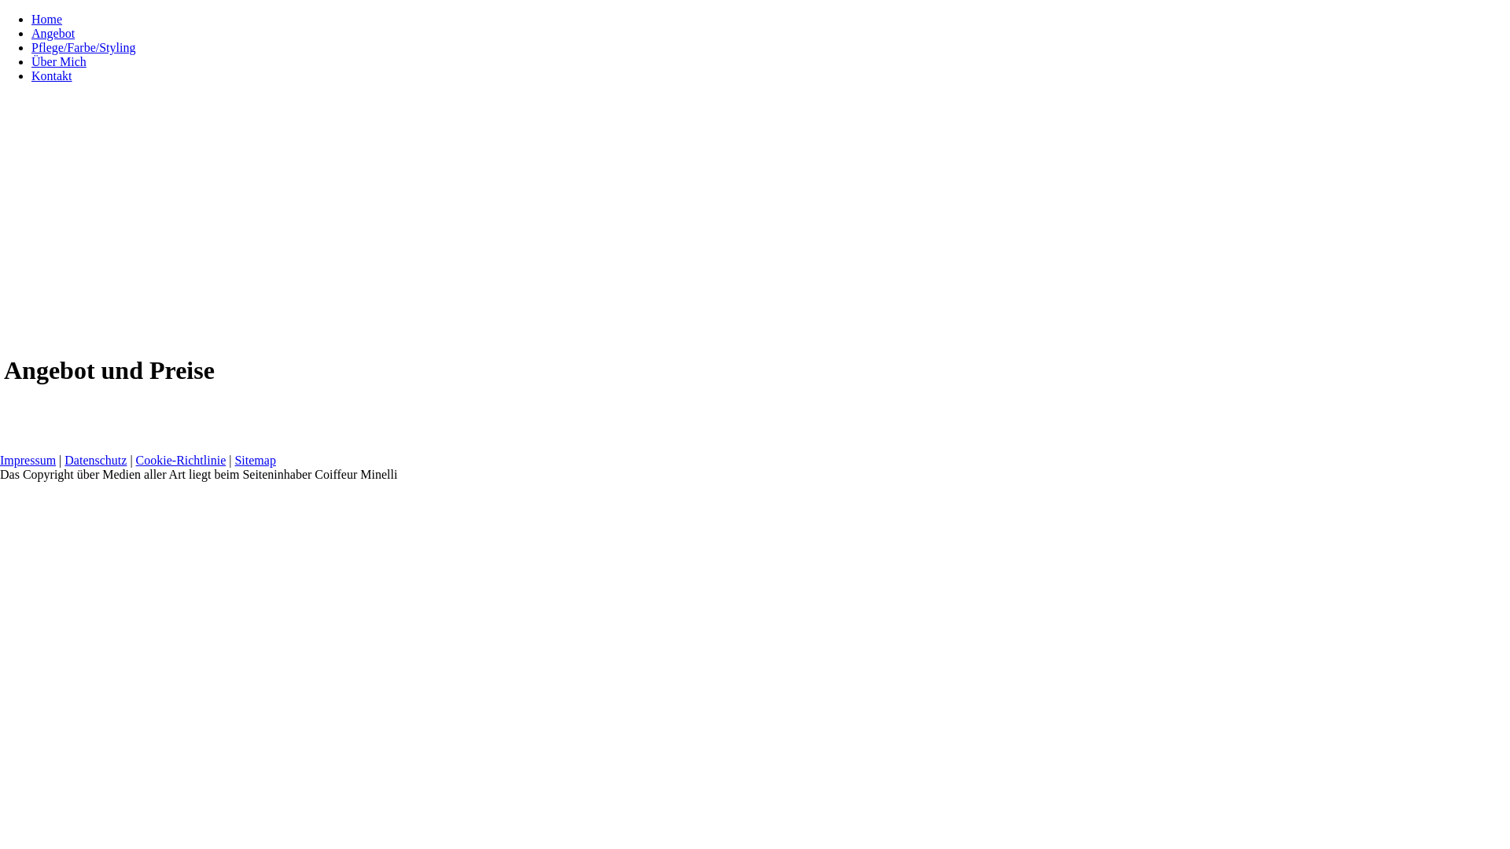  What do you see at coordinates (28, 461) in the screenshot?
I see `Impressum` at bounding box center [28, 461].